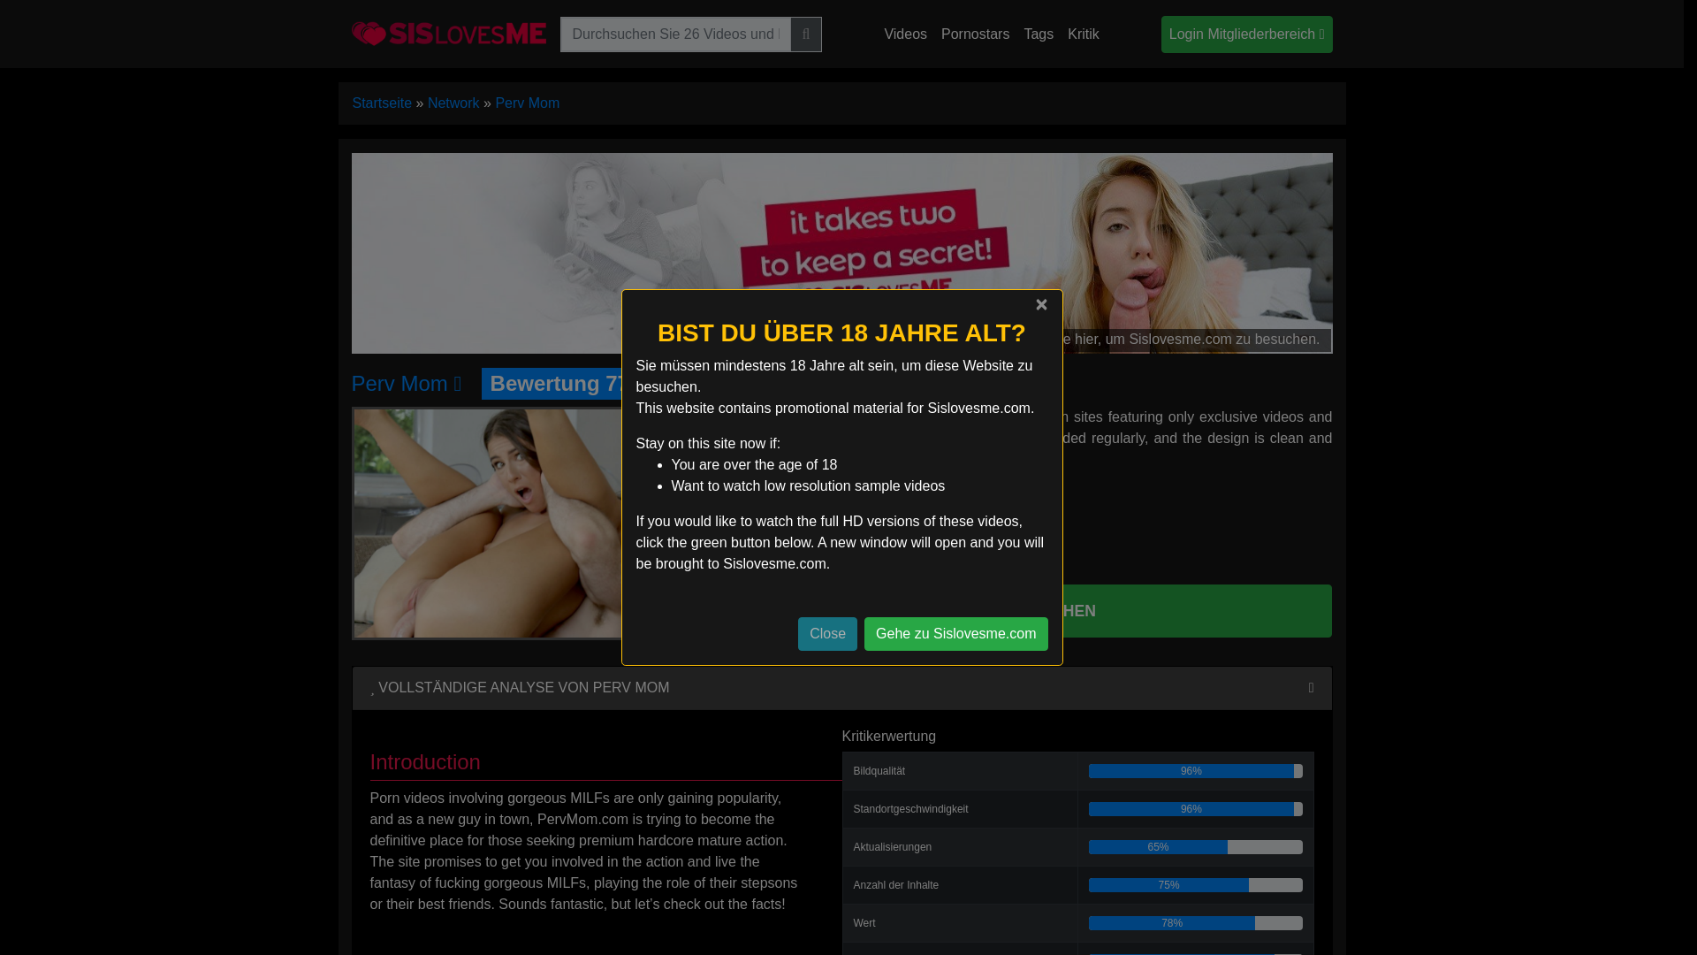  What do you see at coordinates (382, 103) in the screenshot?
I see `Startseite` at bounding box center [382, 103].